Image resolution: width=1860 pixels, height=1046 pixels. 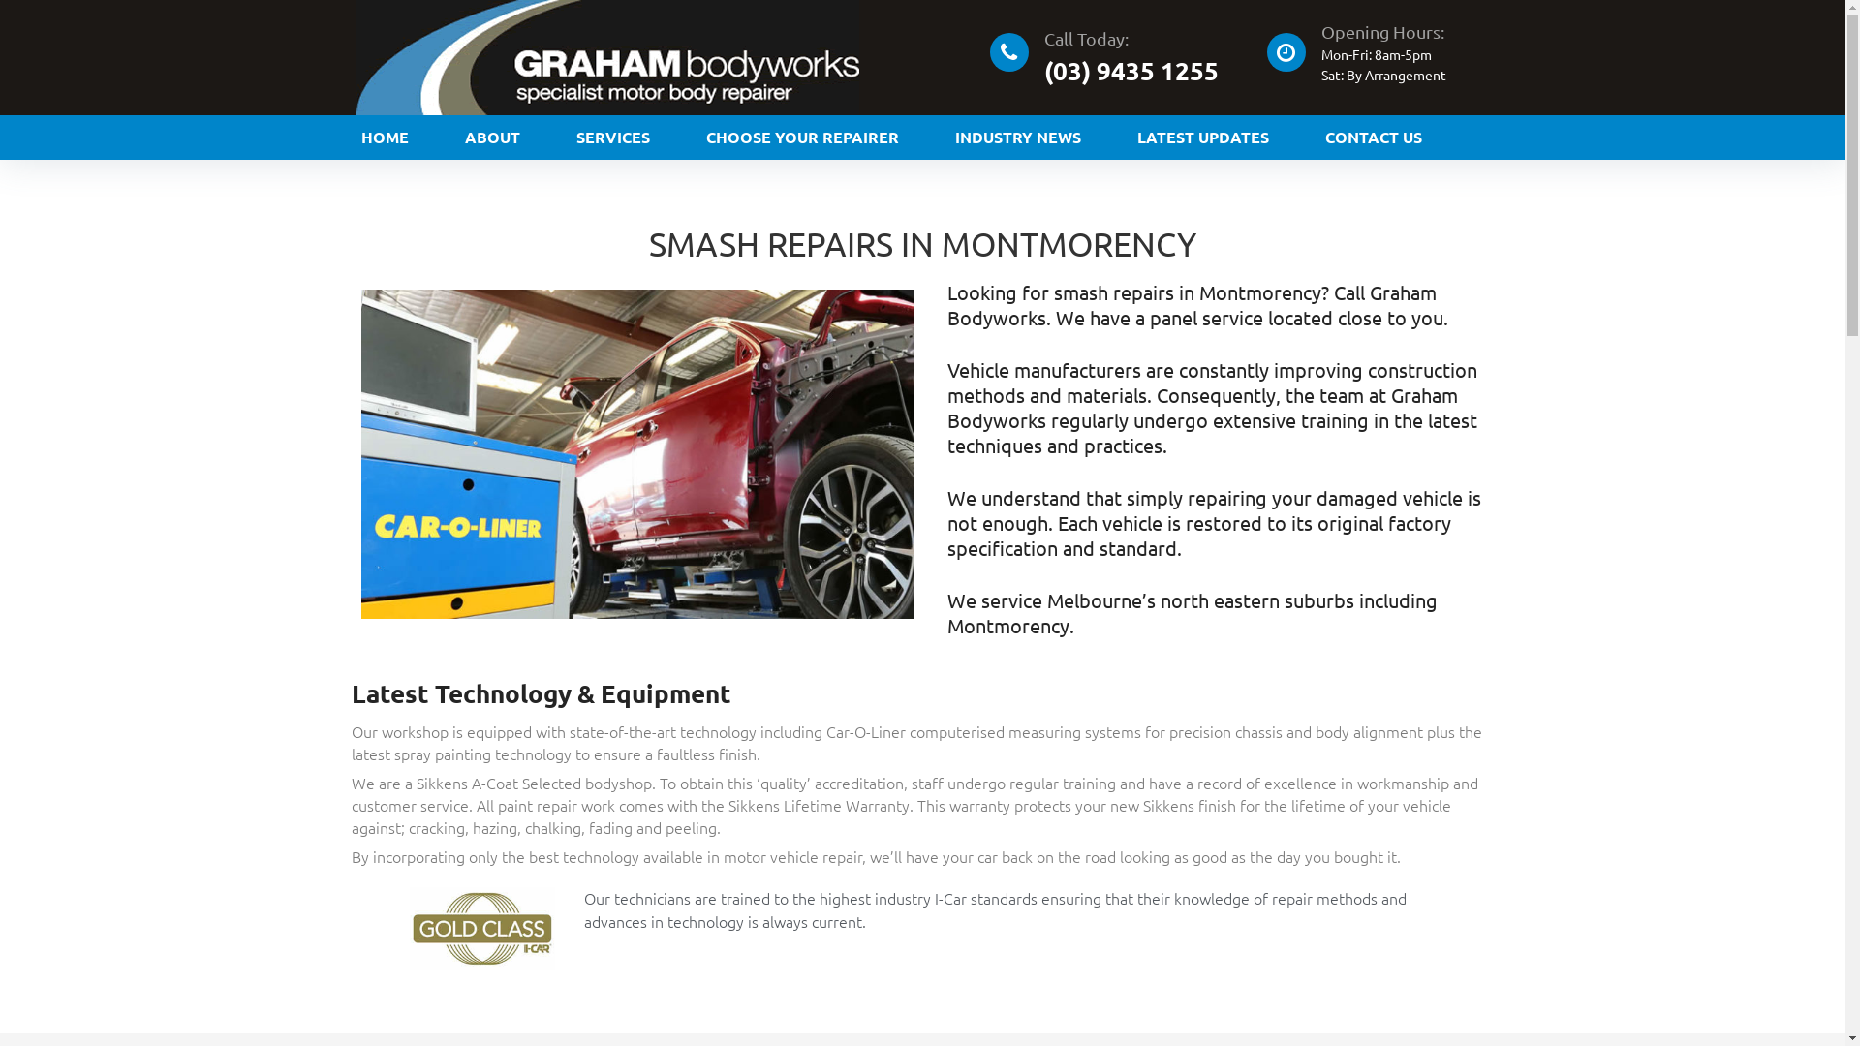 I want to click on HOME, so click(x=386, y=138).